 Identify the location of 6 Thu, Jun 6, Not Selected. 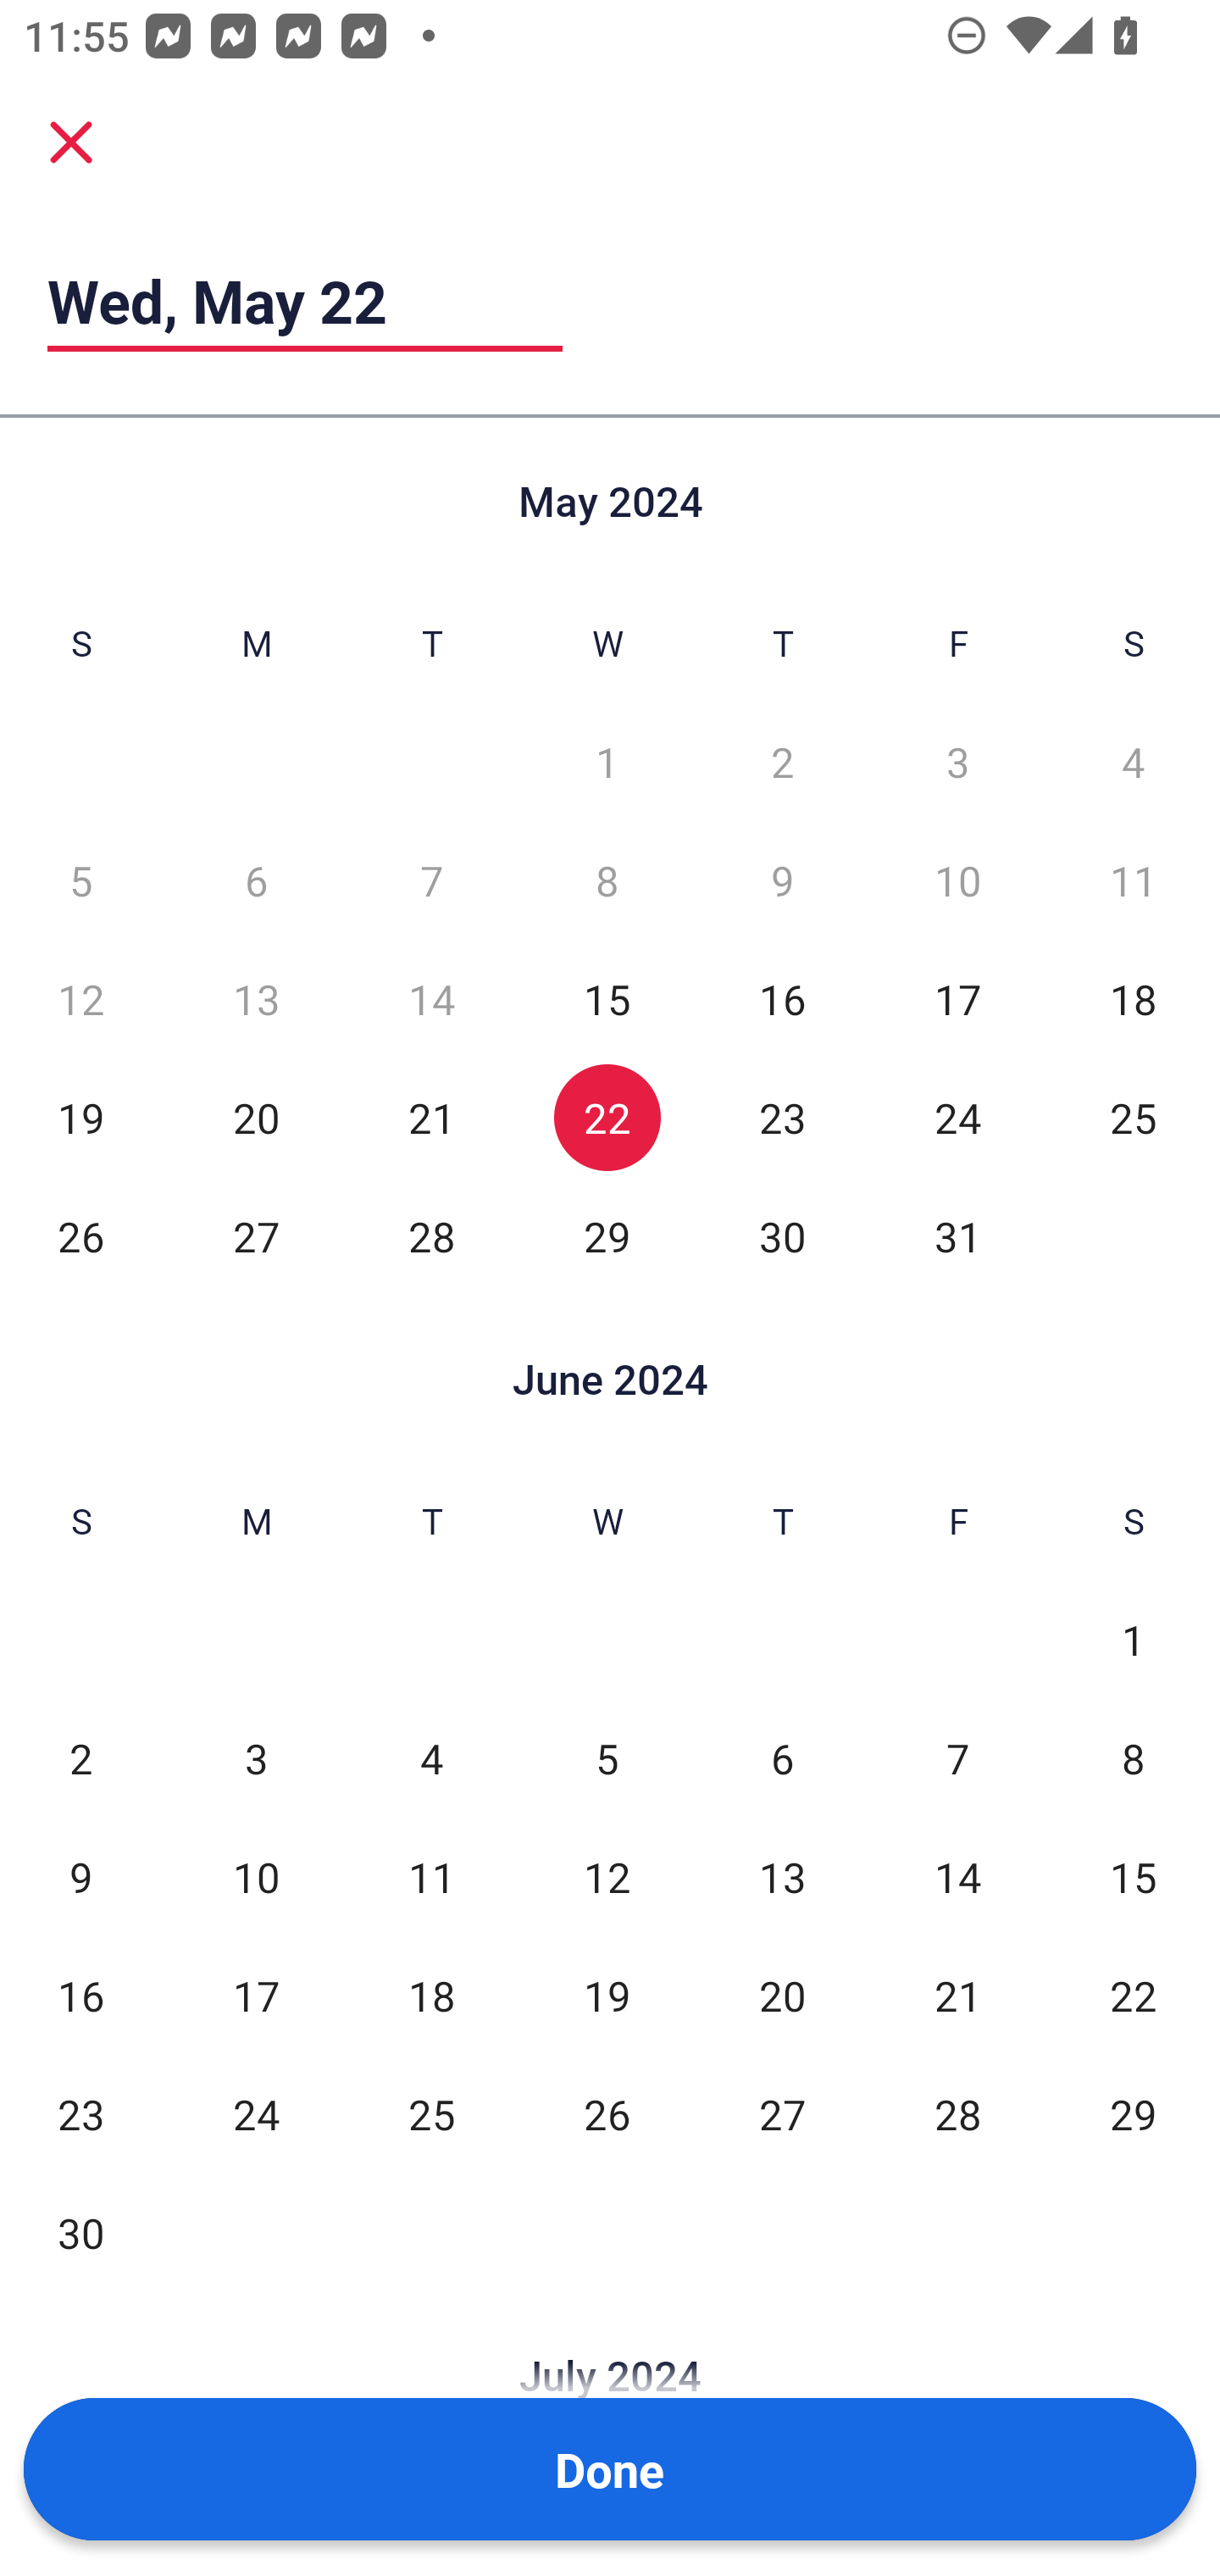
(782, 1759).